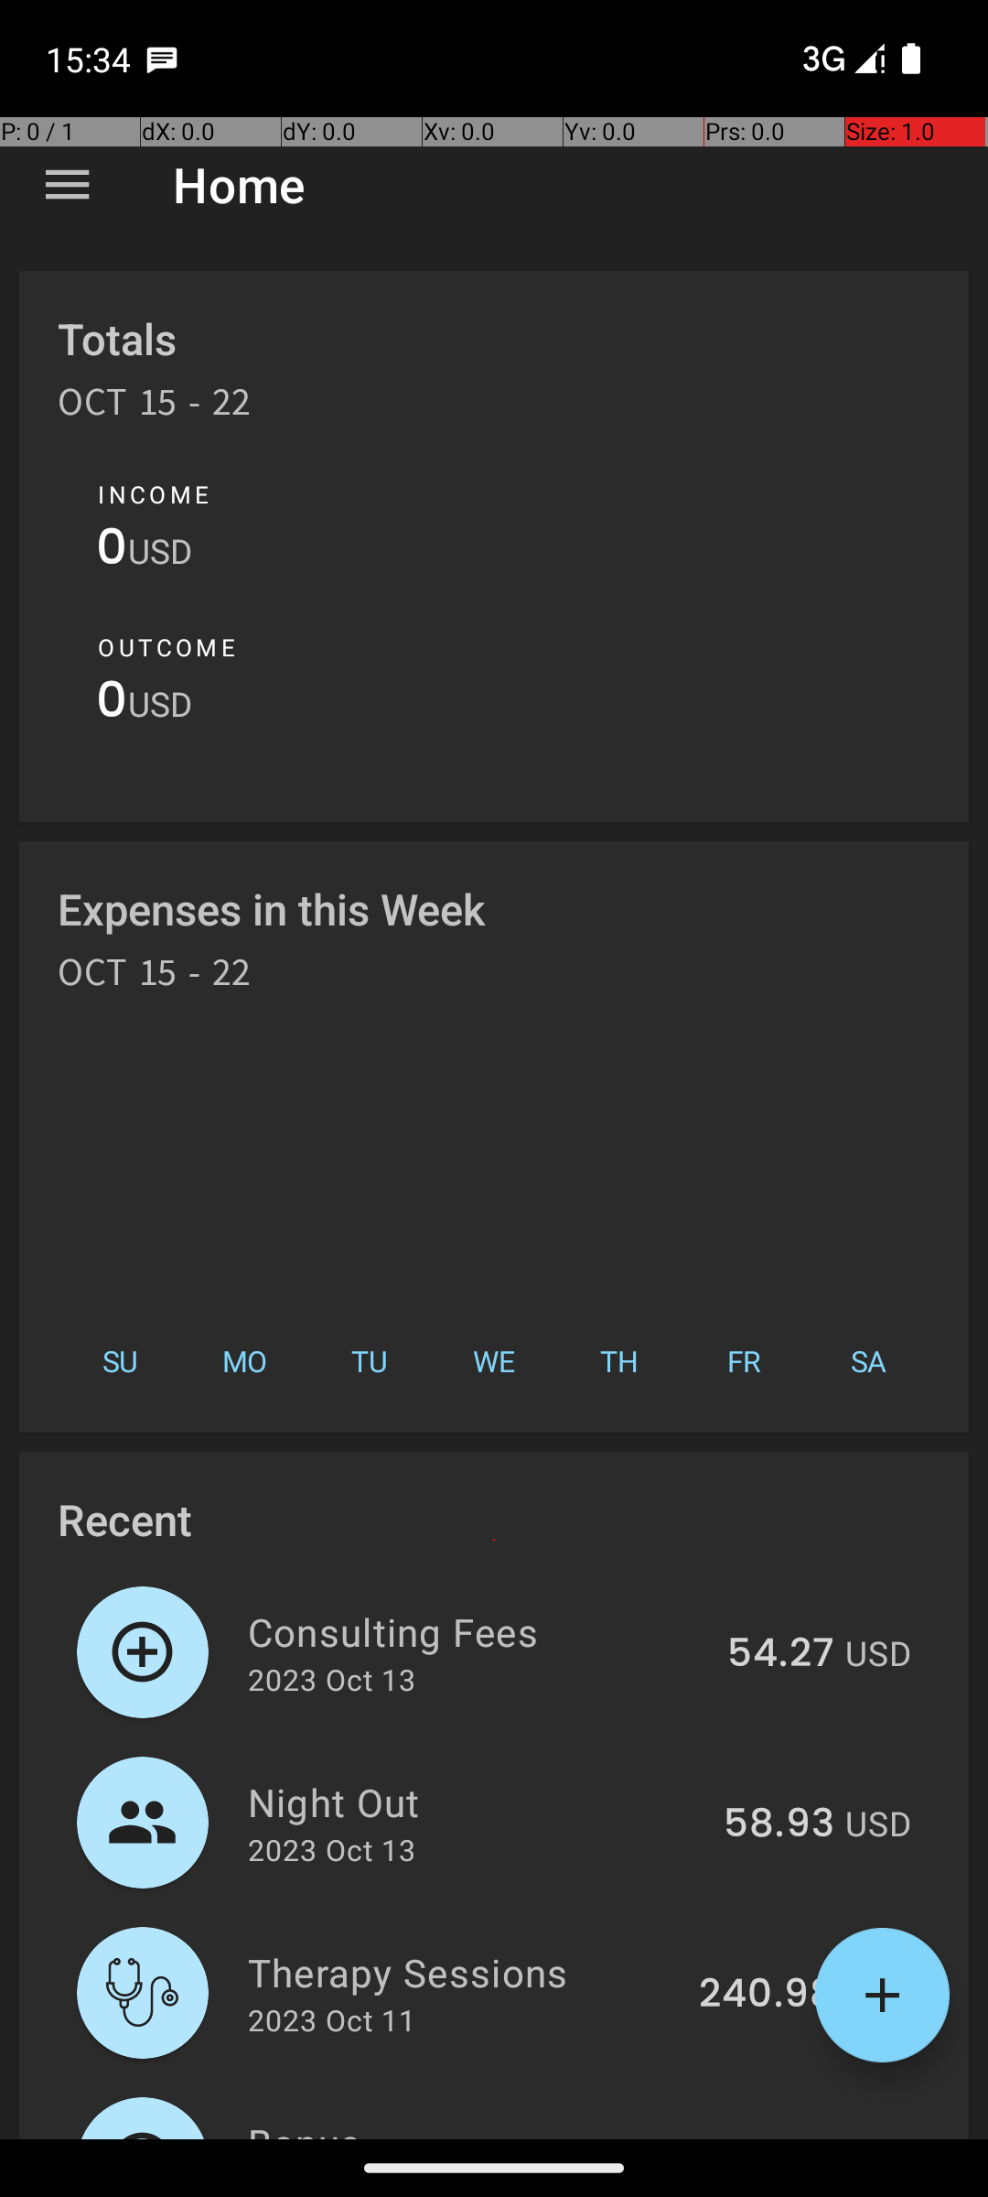 The width and height of the screenshot is (988, 2197). I want to click on 54.27, so click(781, 1654).